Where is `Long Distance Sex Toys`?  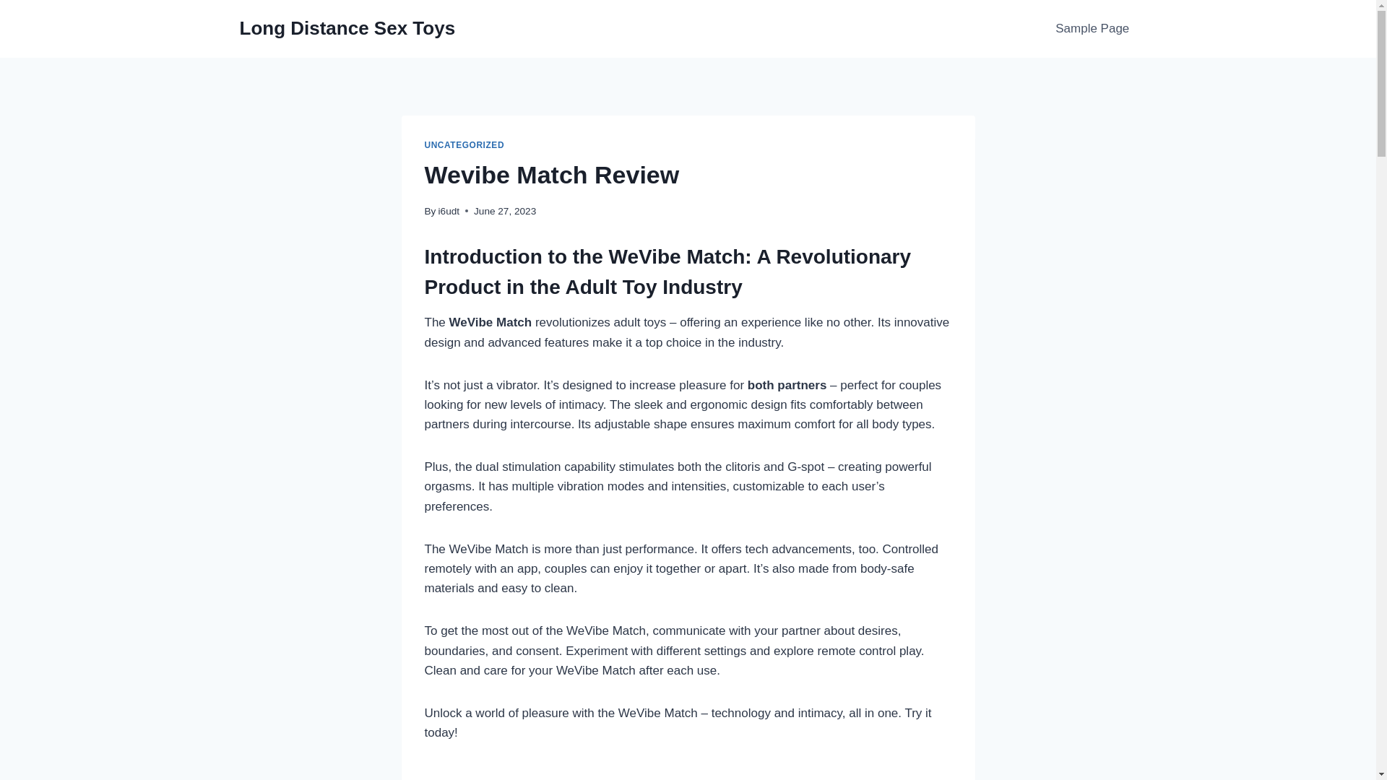
Long Distance Sex Toys is located at coordinates (348, 28).